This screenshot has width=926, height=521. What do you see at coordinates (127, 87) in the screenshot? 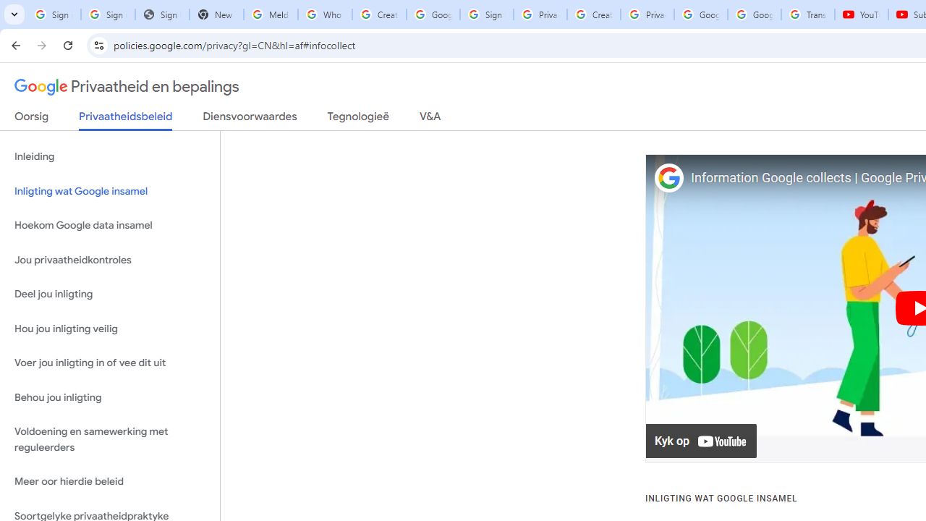
I see `Privaatheid en bepalings` at bounding box center [127, 87].